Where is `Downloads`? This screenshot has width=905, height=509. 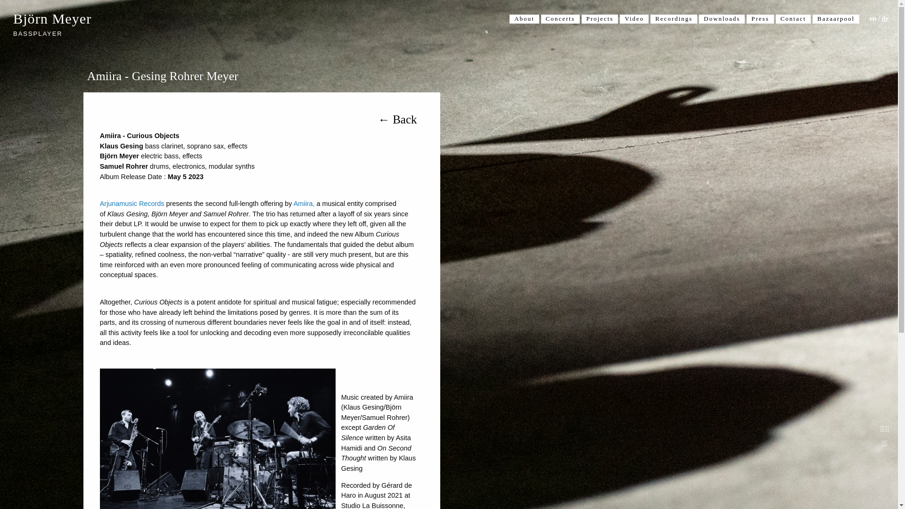
Downloads is located at coordinates (722, 19).